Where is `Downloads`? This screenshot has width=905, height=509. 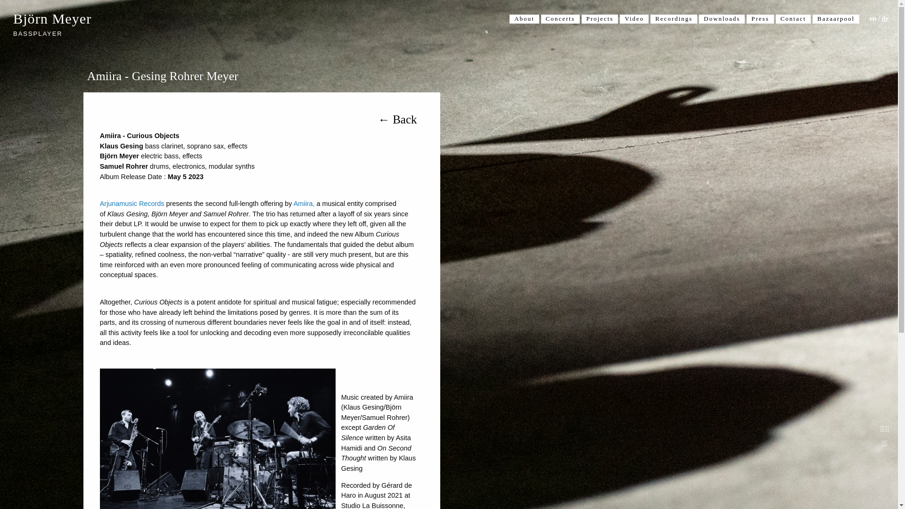
Downloads is located at coordinates (722, 19).